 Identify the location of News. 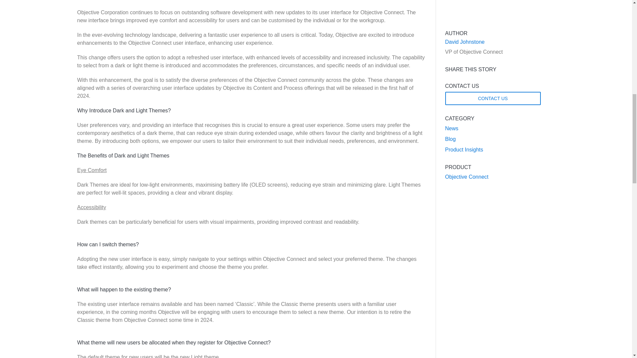
(452, 129).